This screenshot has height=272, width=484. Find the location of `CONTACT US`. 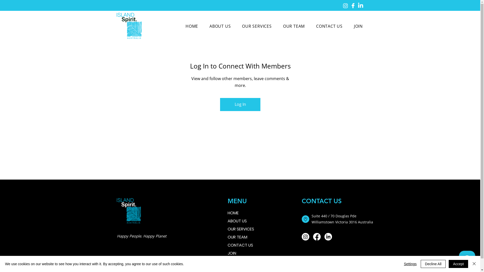

CONTACT US is located at coordinates (329, 26).